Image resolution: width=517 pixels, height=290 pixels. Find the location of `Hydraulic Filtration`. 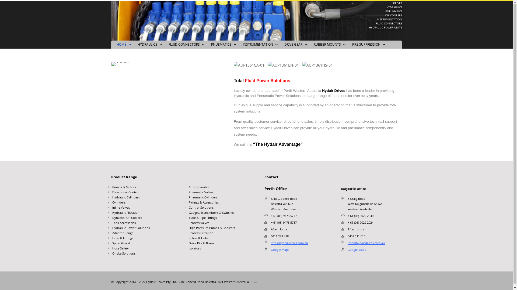

Hydraulic Filtration is located at coordinates (142, 214).